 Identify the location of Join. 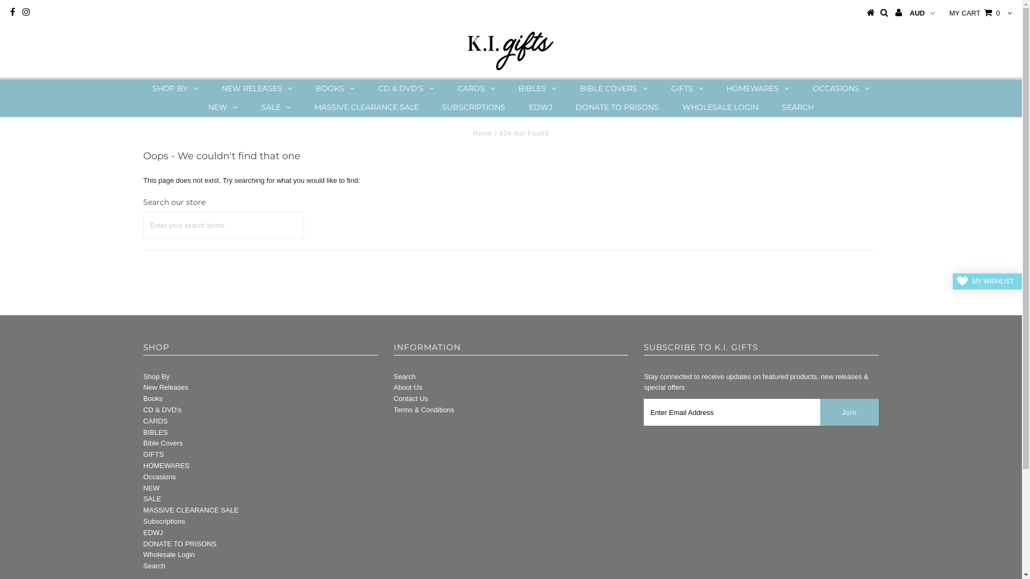
(850, 412).